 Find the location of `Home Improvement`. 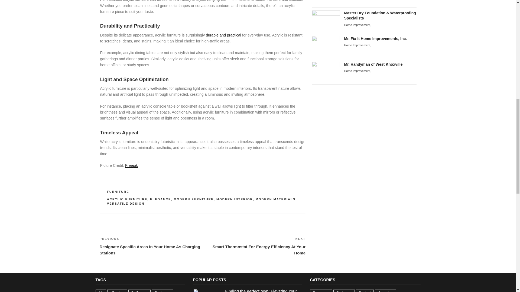

Home Improvement is located at coordinates (357, 25).